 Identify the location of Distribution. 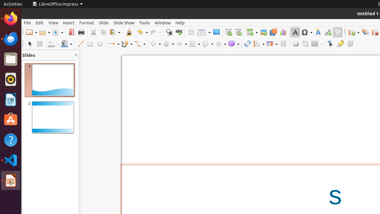
(283, 44).